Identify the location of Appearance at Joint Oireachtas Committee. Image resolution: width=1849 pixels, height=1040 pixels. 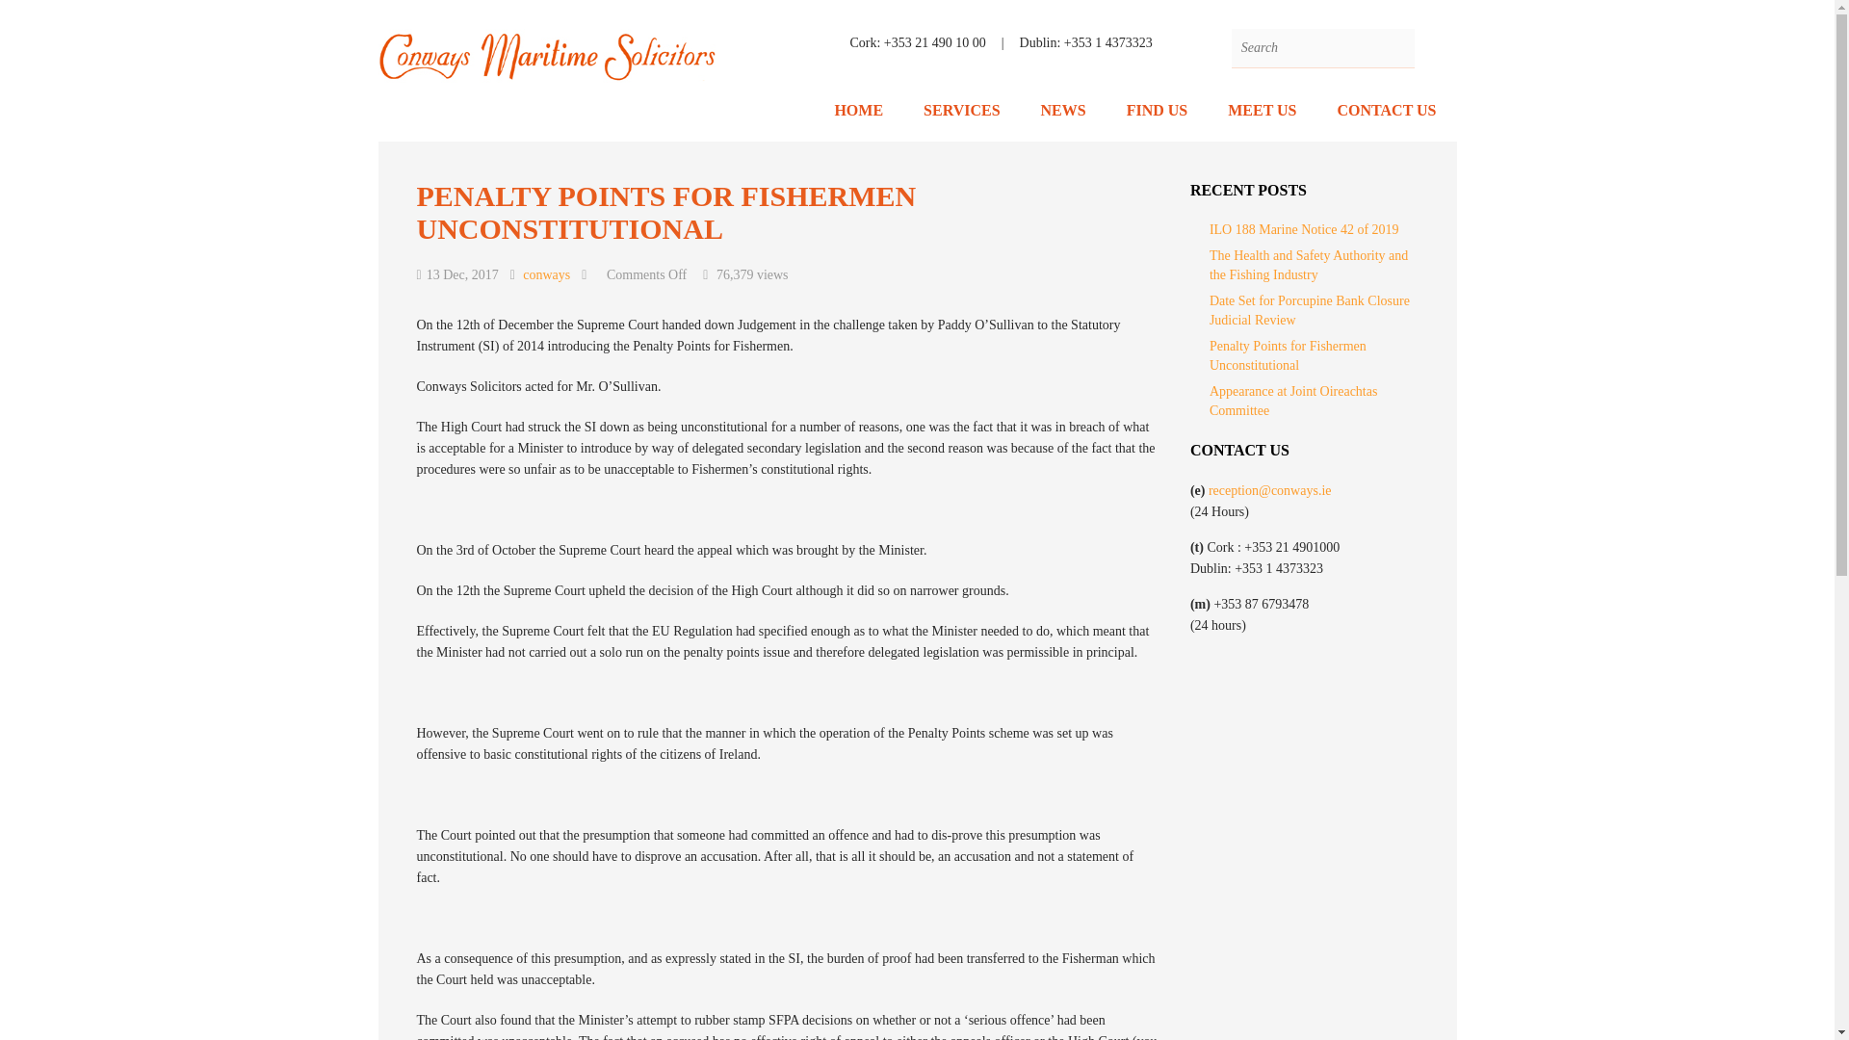
(1292, 401).